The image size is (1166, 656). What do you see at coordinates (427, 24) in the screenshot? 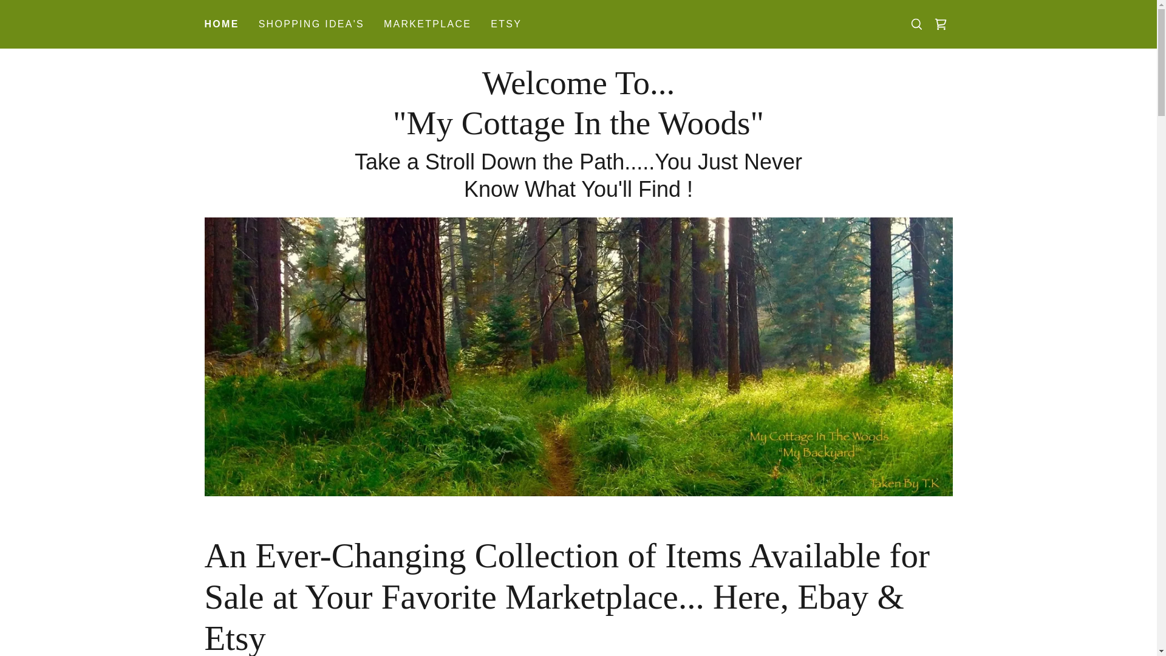
I see `ETSY` at bounding box center [427, 24].